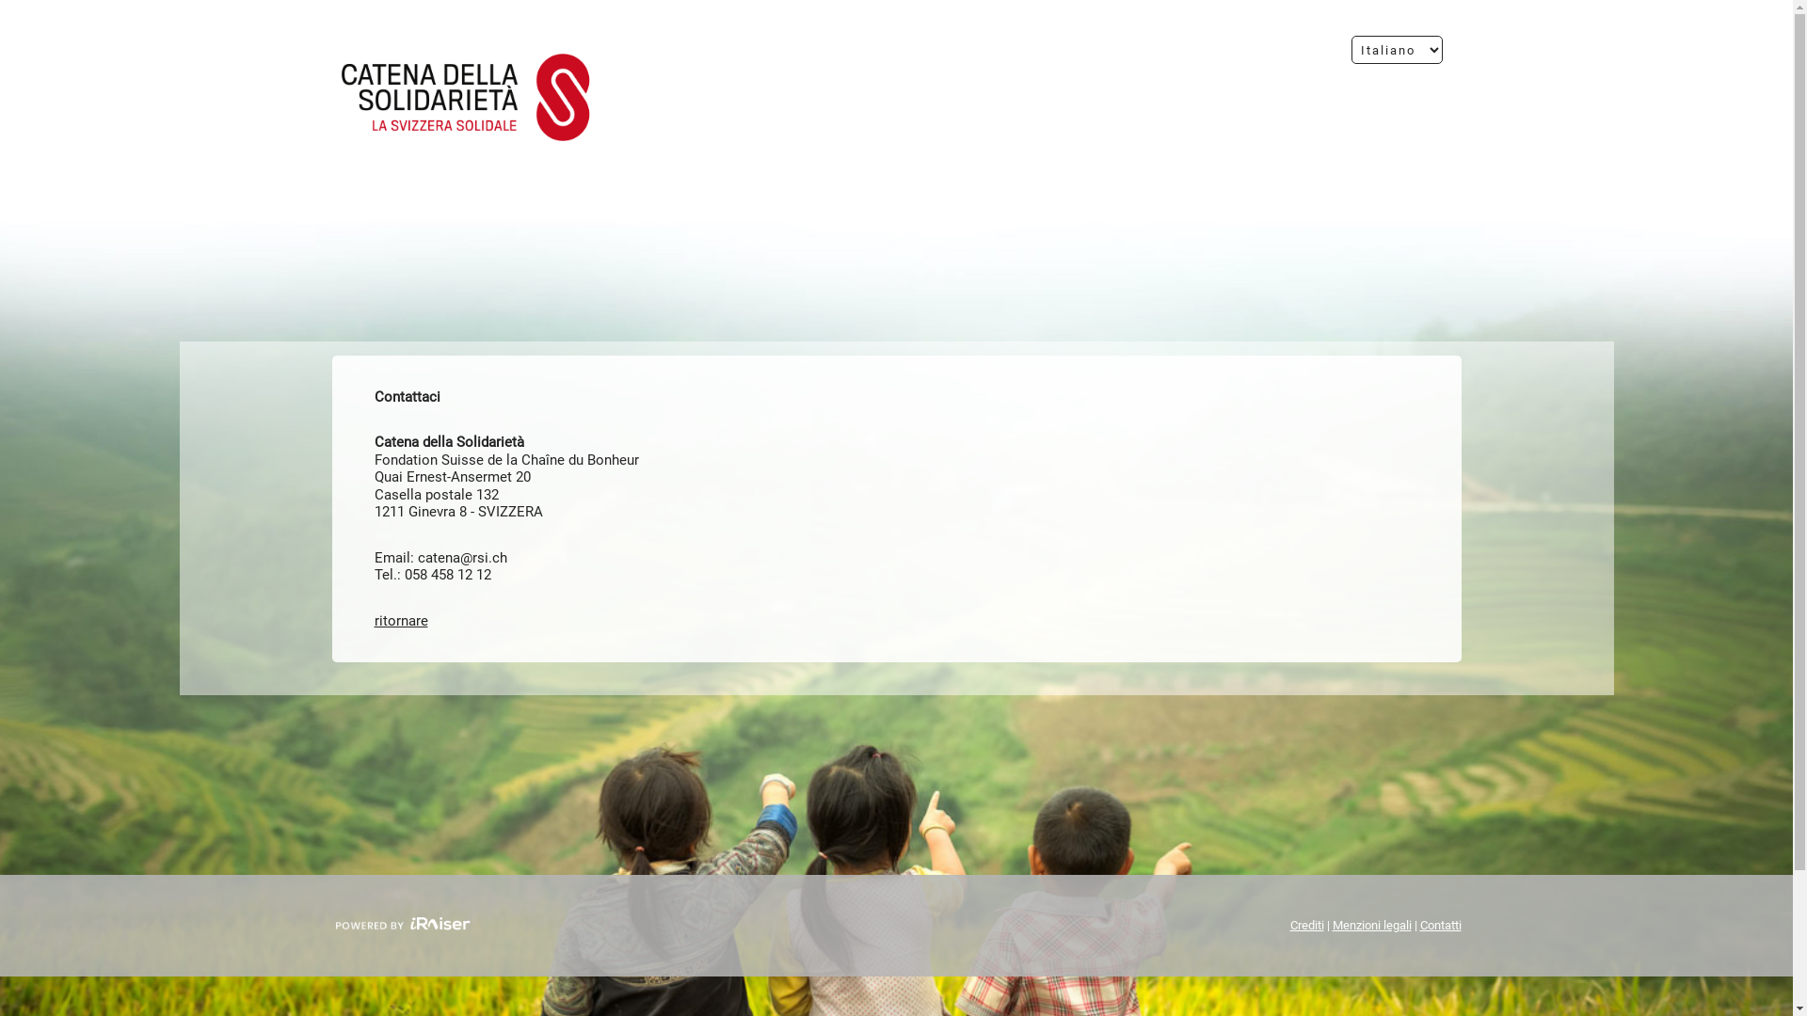  What do you see at coordinates (1306, 926) in the screenshot?
I see `Crediti` at bounding box center [1306, 926].